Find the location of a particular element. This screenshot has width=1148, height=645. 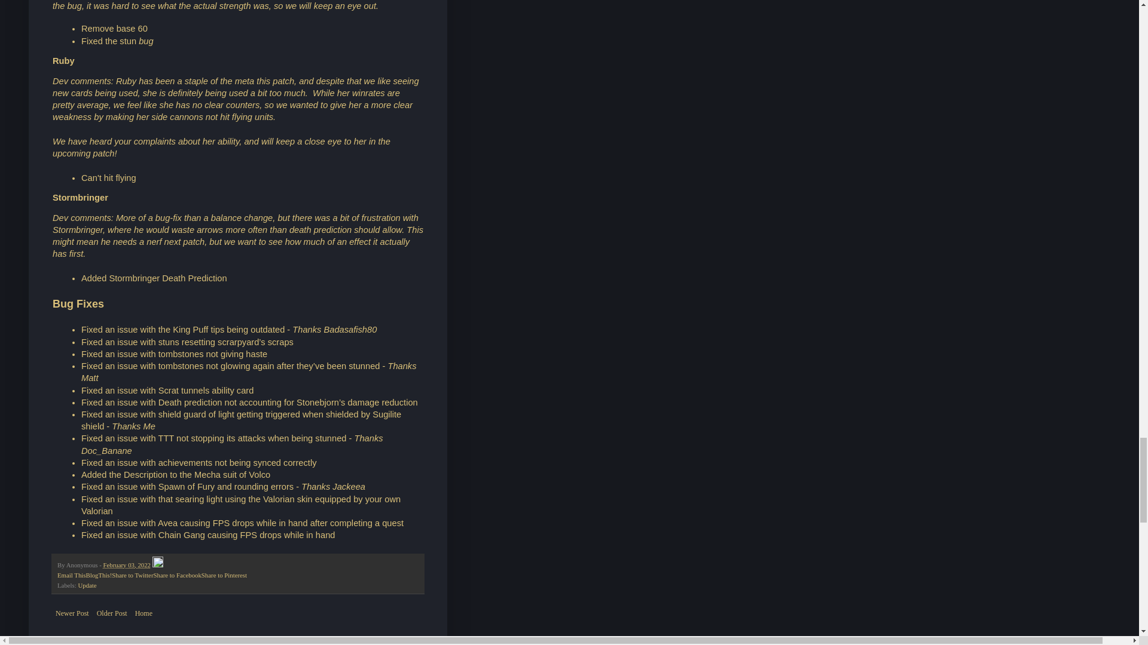

Edit Post is located at coordinates (158, 564).